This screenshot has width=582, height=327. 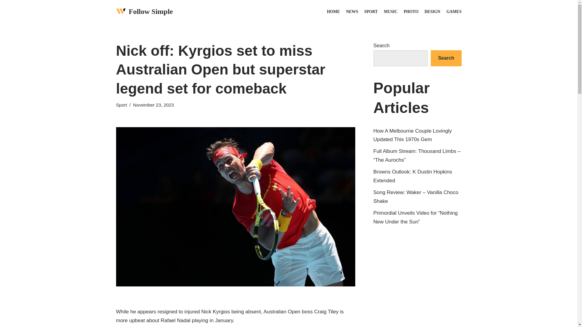 I want to click on NEWS, so click(x=352, y=12).